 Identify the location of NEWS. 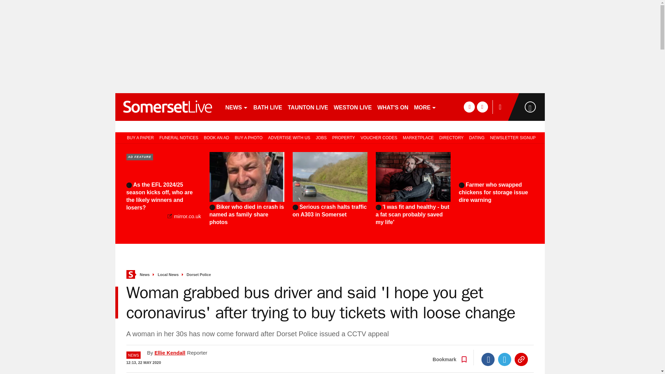
(236, 107).